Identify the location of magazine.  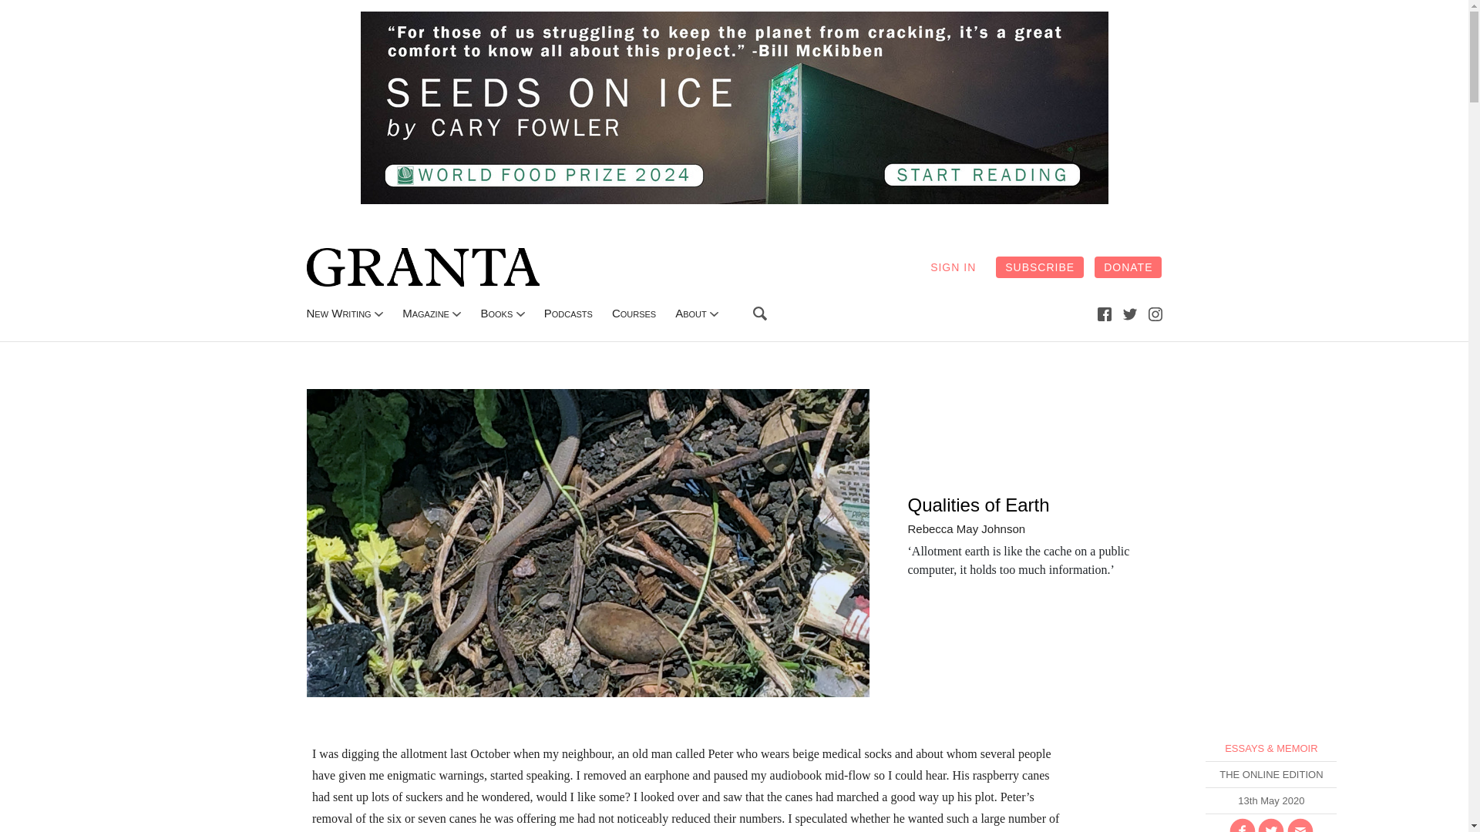
(425, 313).